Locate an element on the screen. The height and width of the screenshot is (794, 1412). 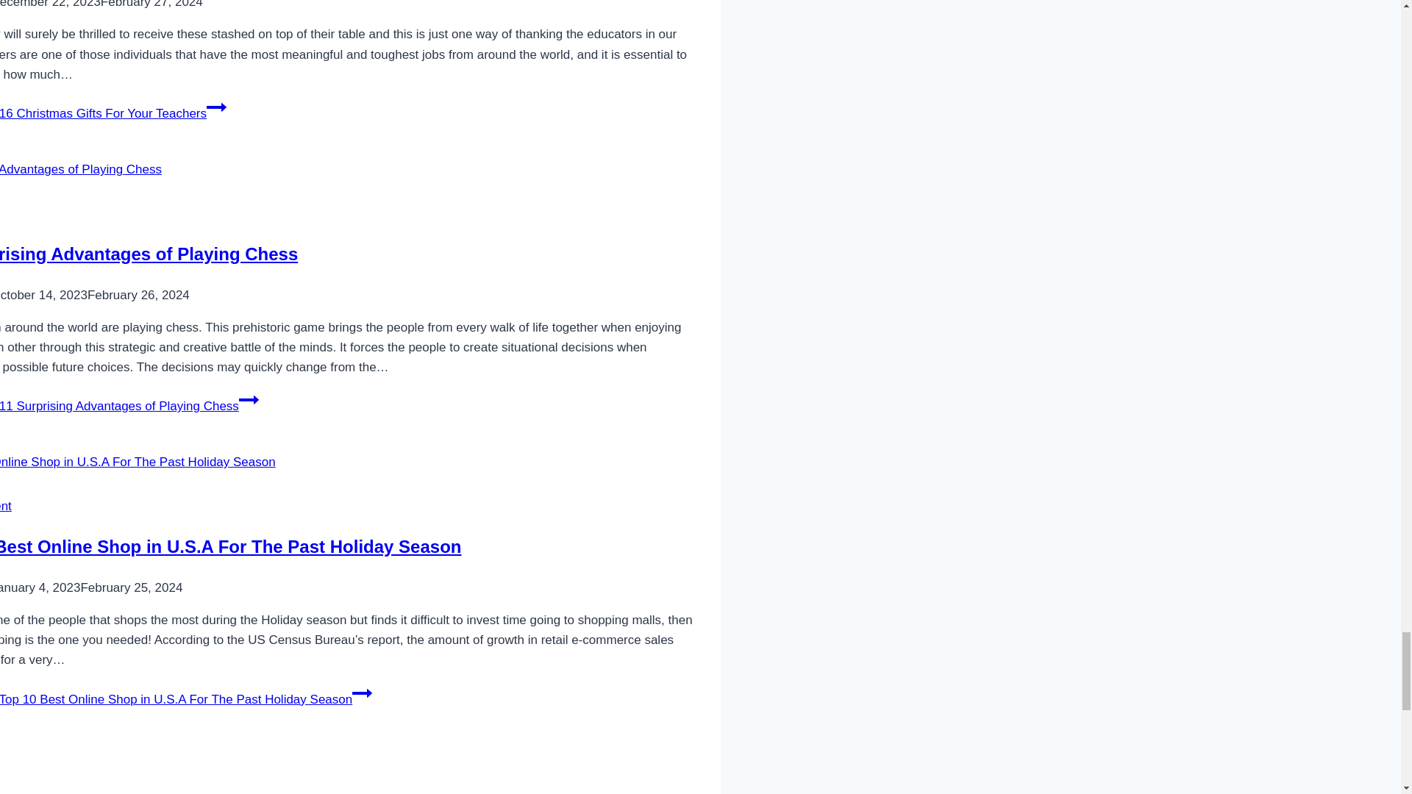
Read More 11 Surprising Advantages of Playing ChessContinue is located at coordinates (129, 406).